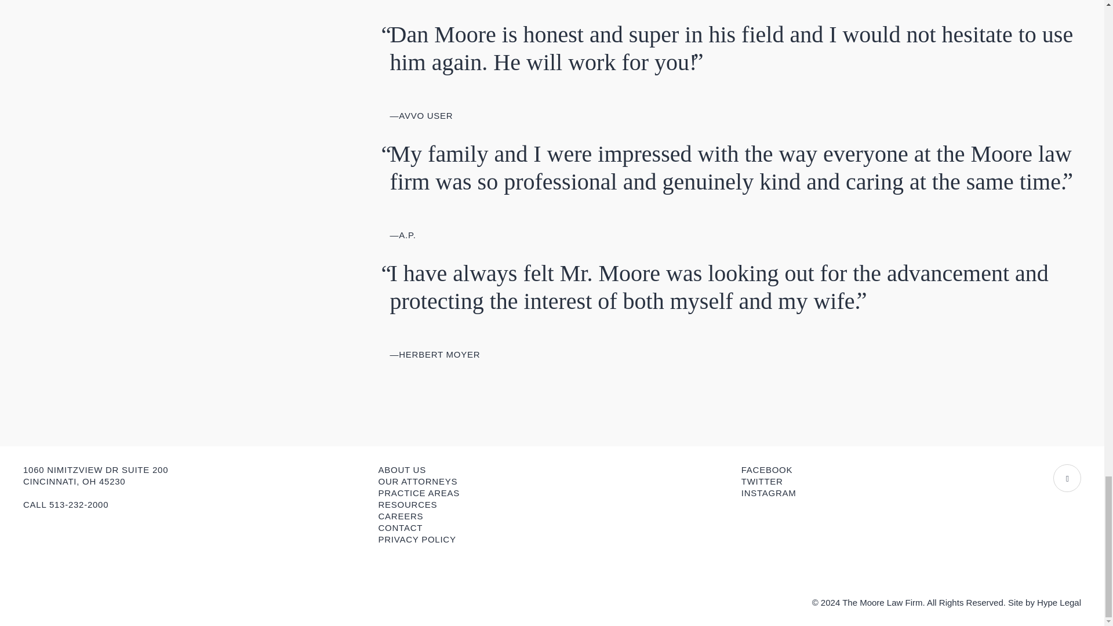 This screenshot has width=1113, height=626. What do you see at coordinates (401, 469) in the screenshot?
I see `ABOUT US` at bounding box center [401, 469].